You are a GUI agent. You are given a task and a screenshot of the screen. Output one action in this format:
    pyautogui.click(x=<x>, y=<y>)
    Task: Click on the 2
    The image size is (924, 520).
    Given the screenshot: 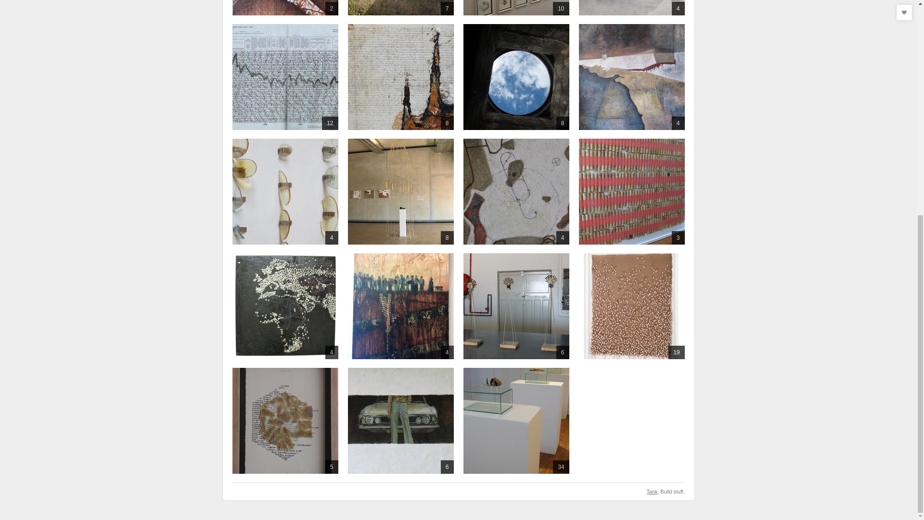 What is the action you would take?
    pyautogui.click(x=285, y=8)
    